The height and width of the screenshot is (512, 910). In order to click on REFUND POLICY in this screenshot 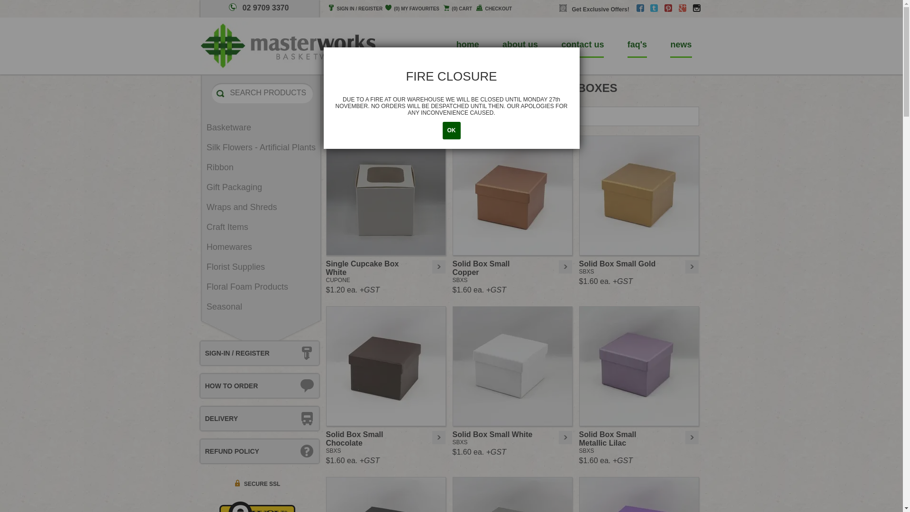, I will do `click(259, 451)`.